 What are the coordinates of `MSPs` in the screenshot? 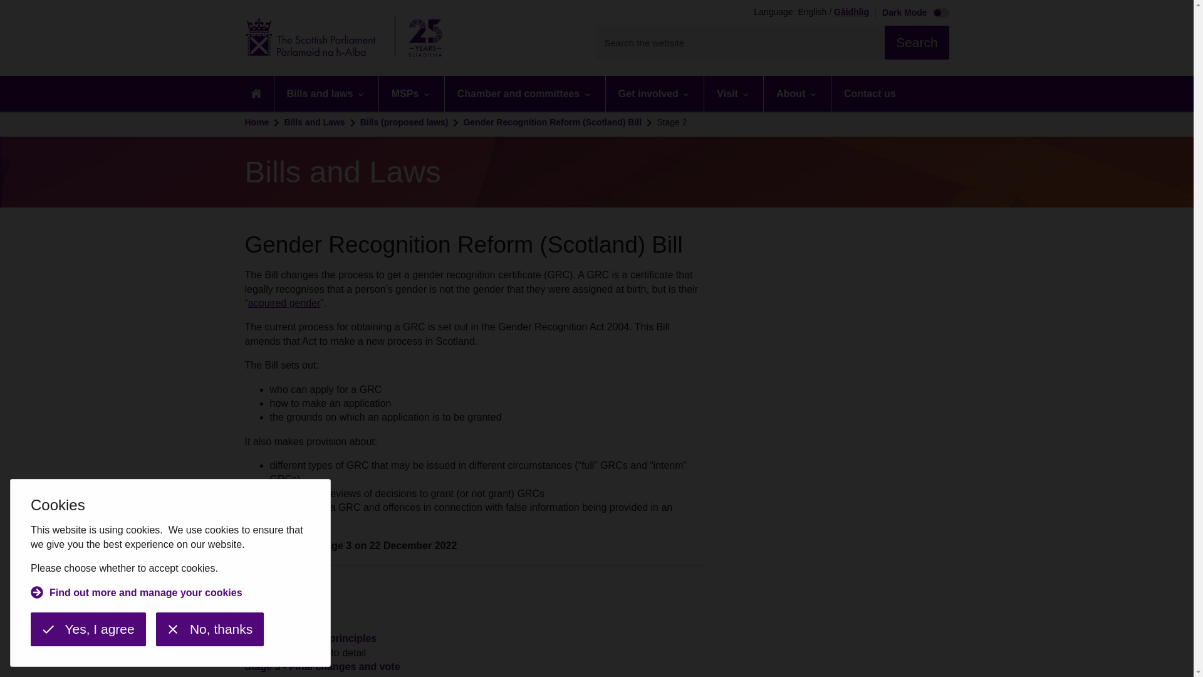 It's located at (411, 93).